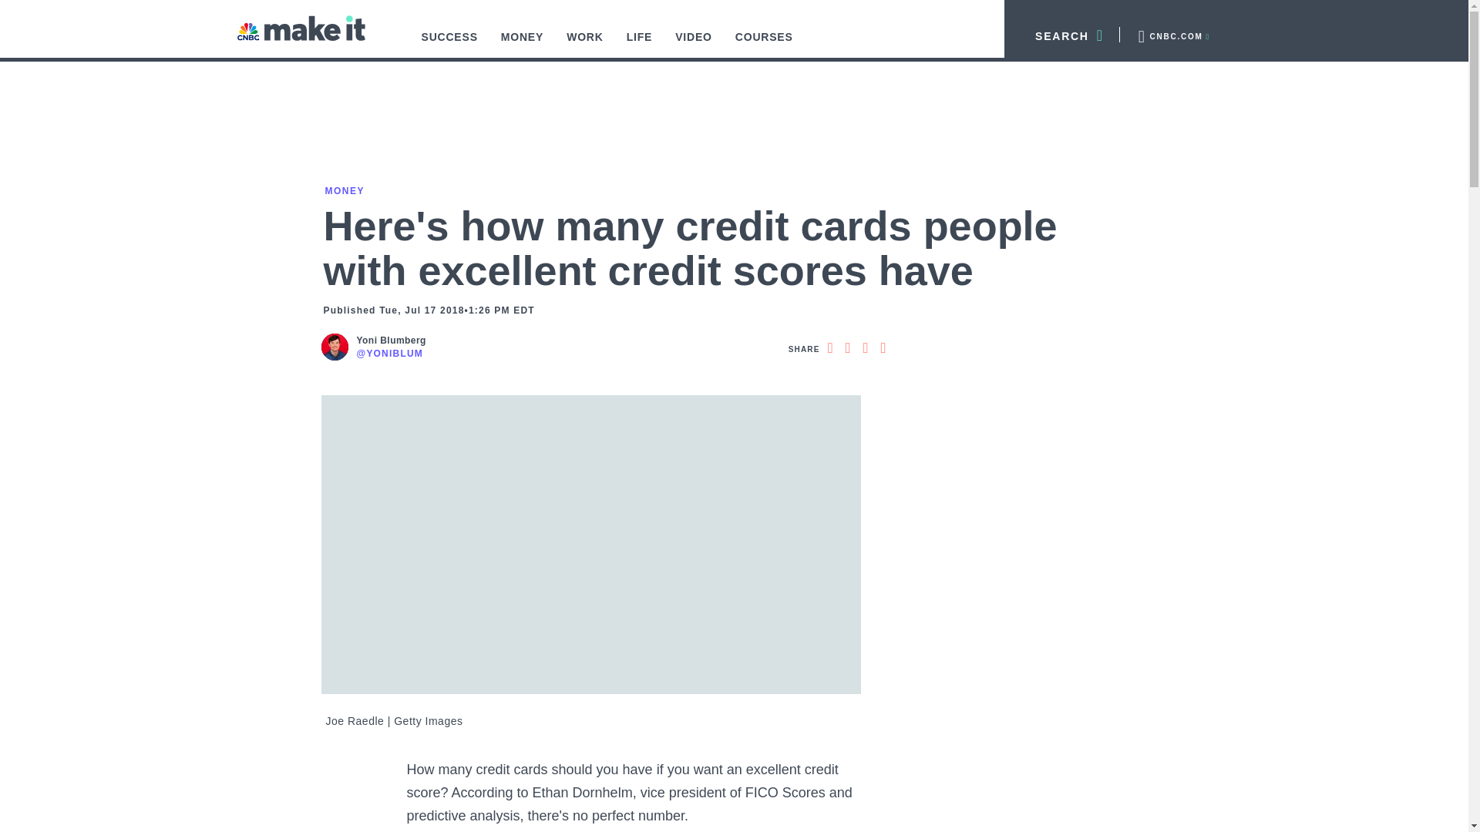 This screenshot has height=832, width=1480. I want to click on WORK, so click(585, 45).